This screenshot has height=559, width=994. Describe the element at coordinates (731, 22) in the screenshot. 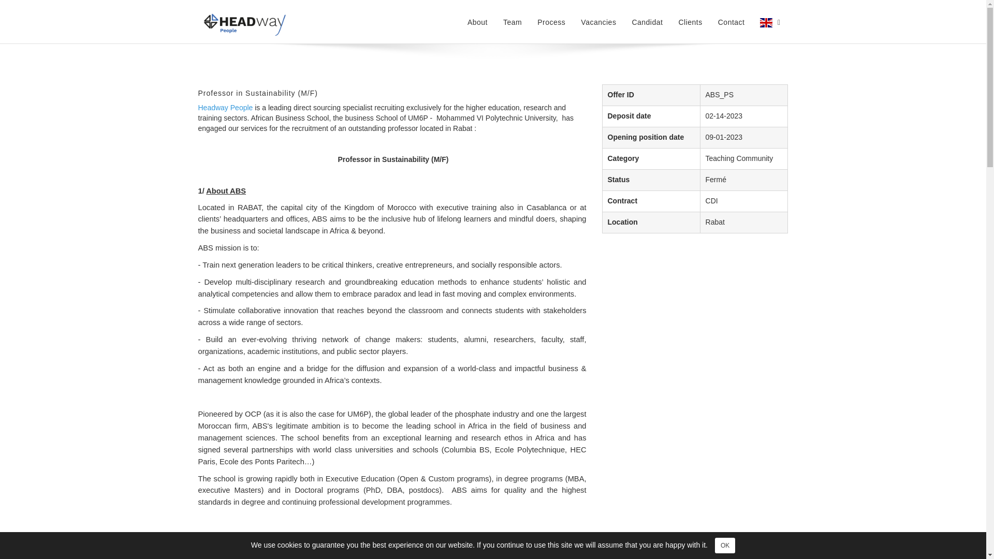

I see `Contact` at that location.